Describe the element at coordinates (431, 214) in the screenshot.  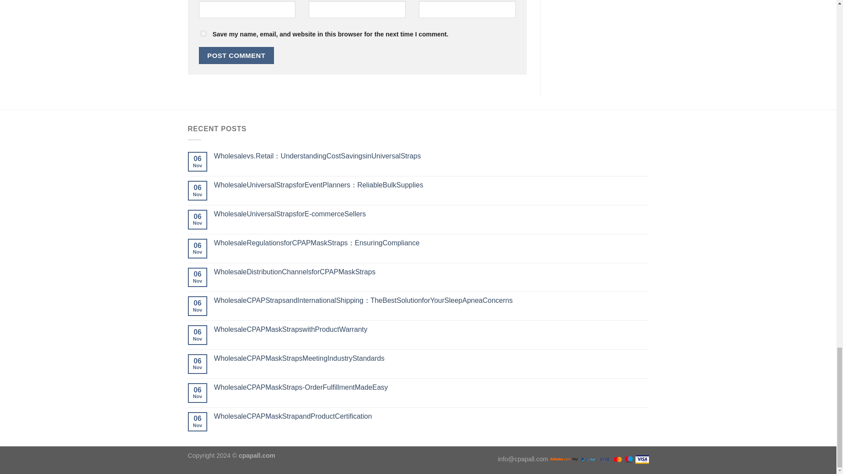
I see `WholesaleUniversalStrapsforE-commerceSellers` at that location.